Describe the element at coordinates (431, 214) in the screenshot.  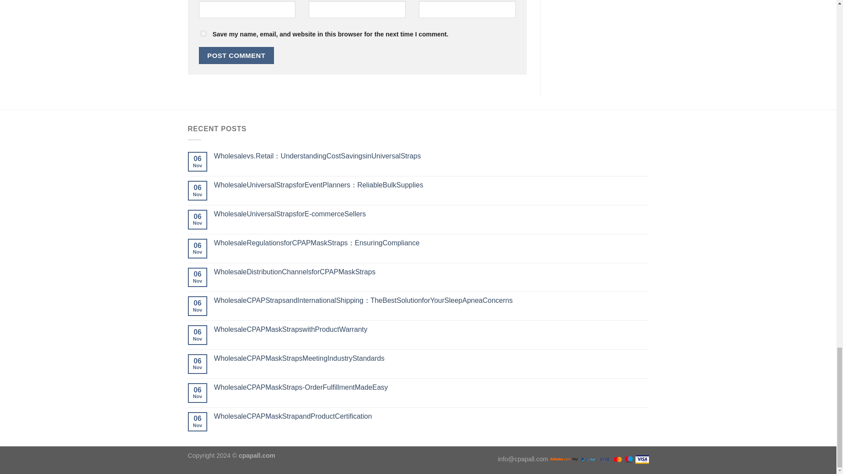
I see `WholesaleUniversalStrapsforE-commerceSellers` at that location.